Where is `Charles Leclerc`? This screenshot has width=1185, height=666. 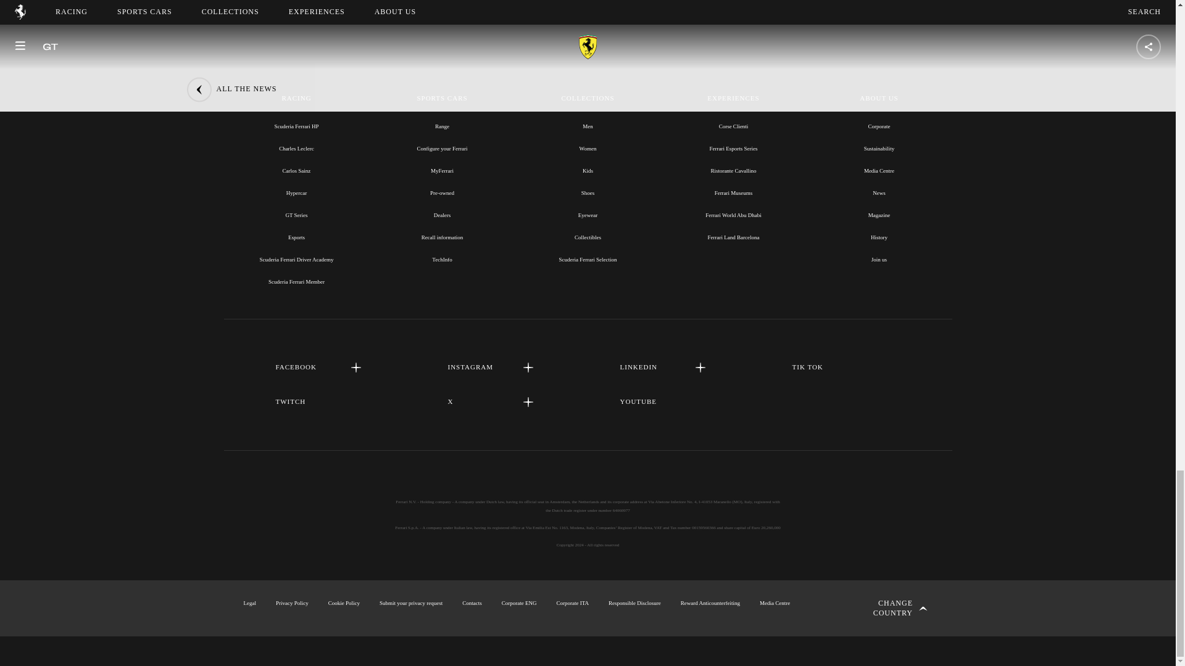 Charles Leclerc is located at coordinates (296, 149).